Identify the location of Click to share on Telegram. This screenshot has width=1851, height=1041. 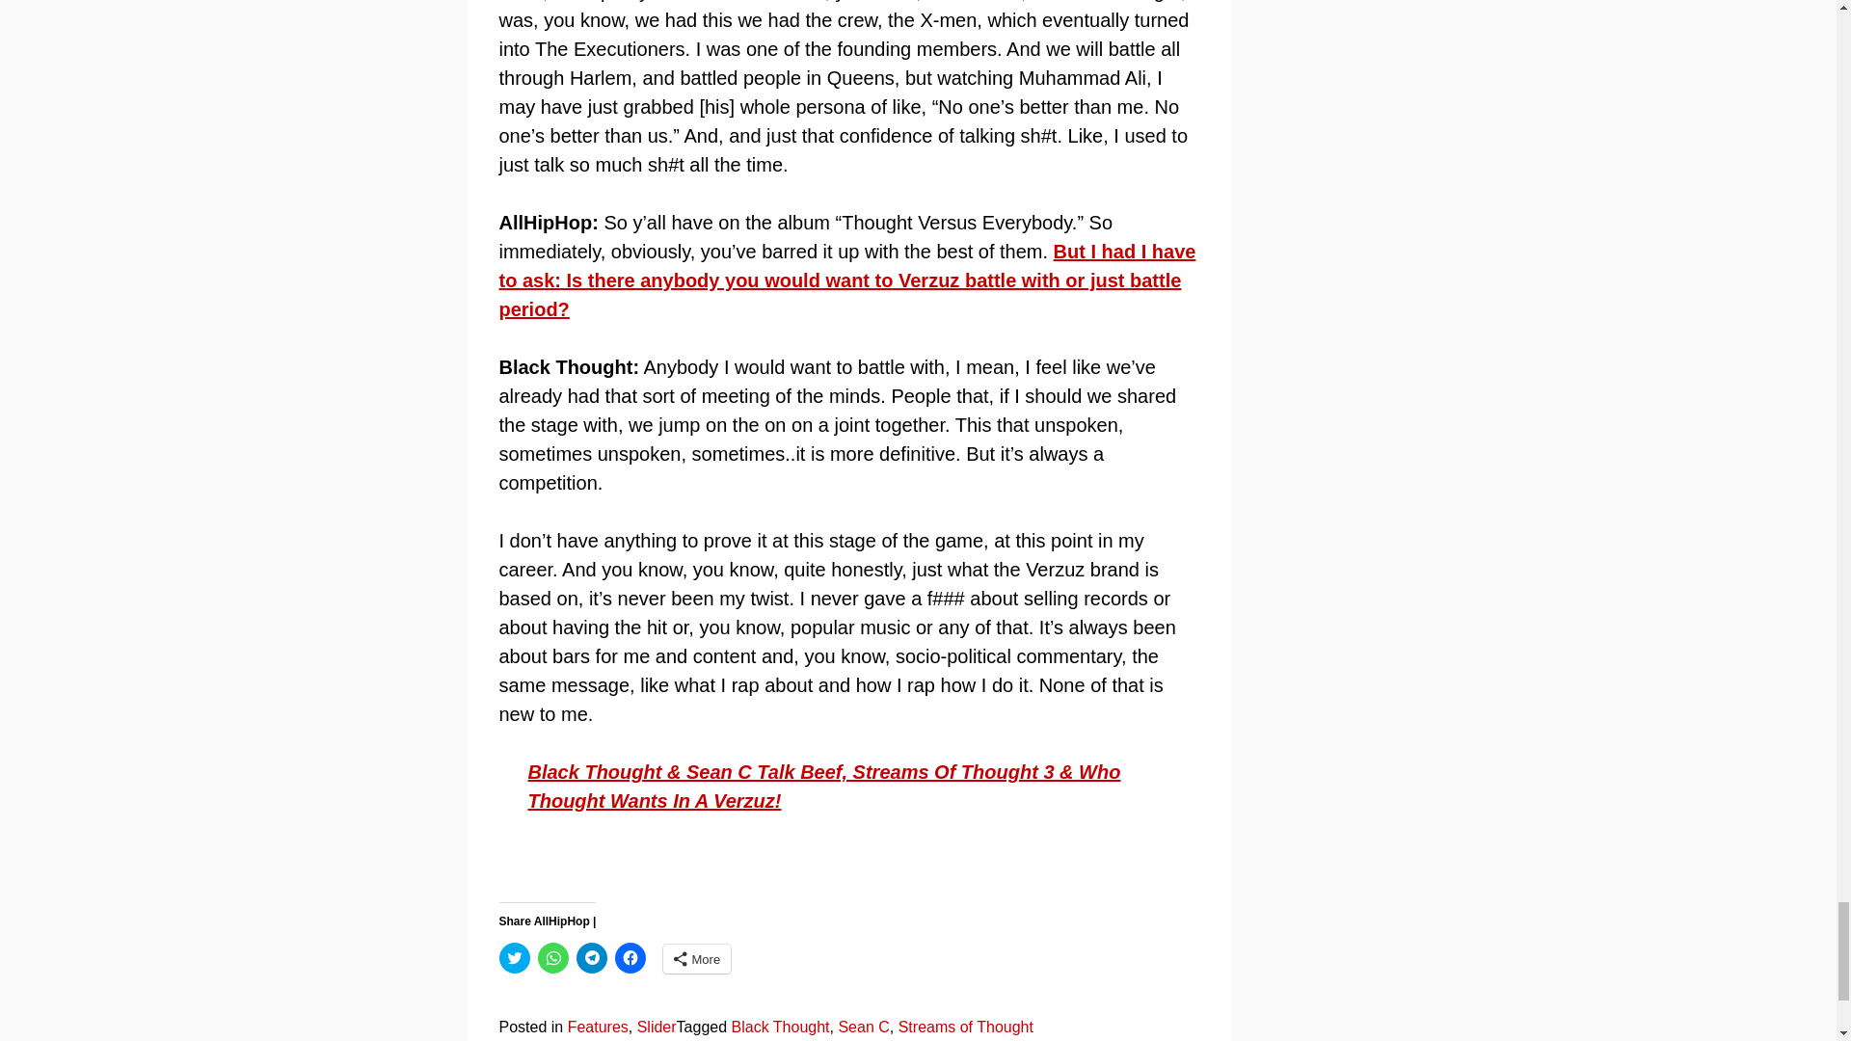
(591, 958).